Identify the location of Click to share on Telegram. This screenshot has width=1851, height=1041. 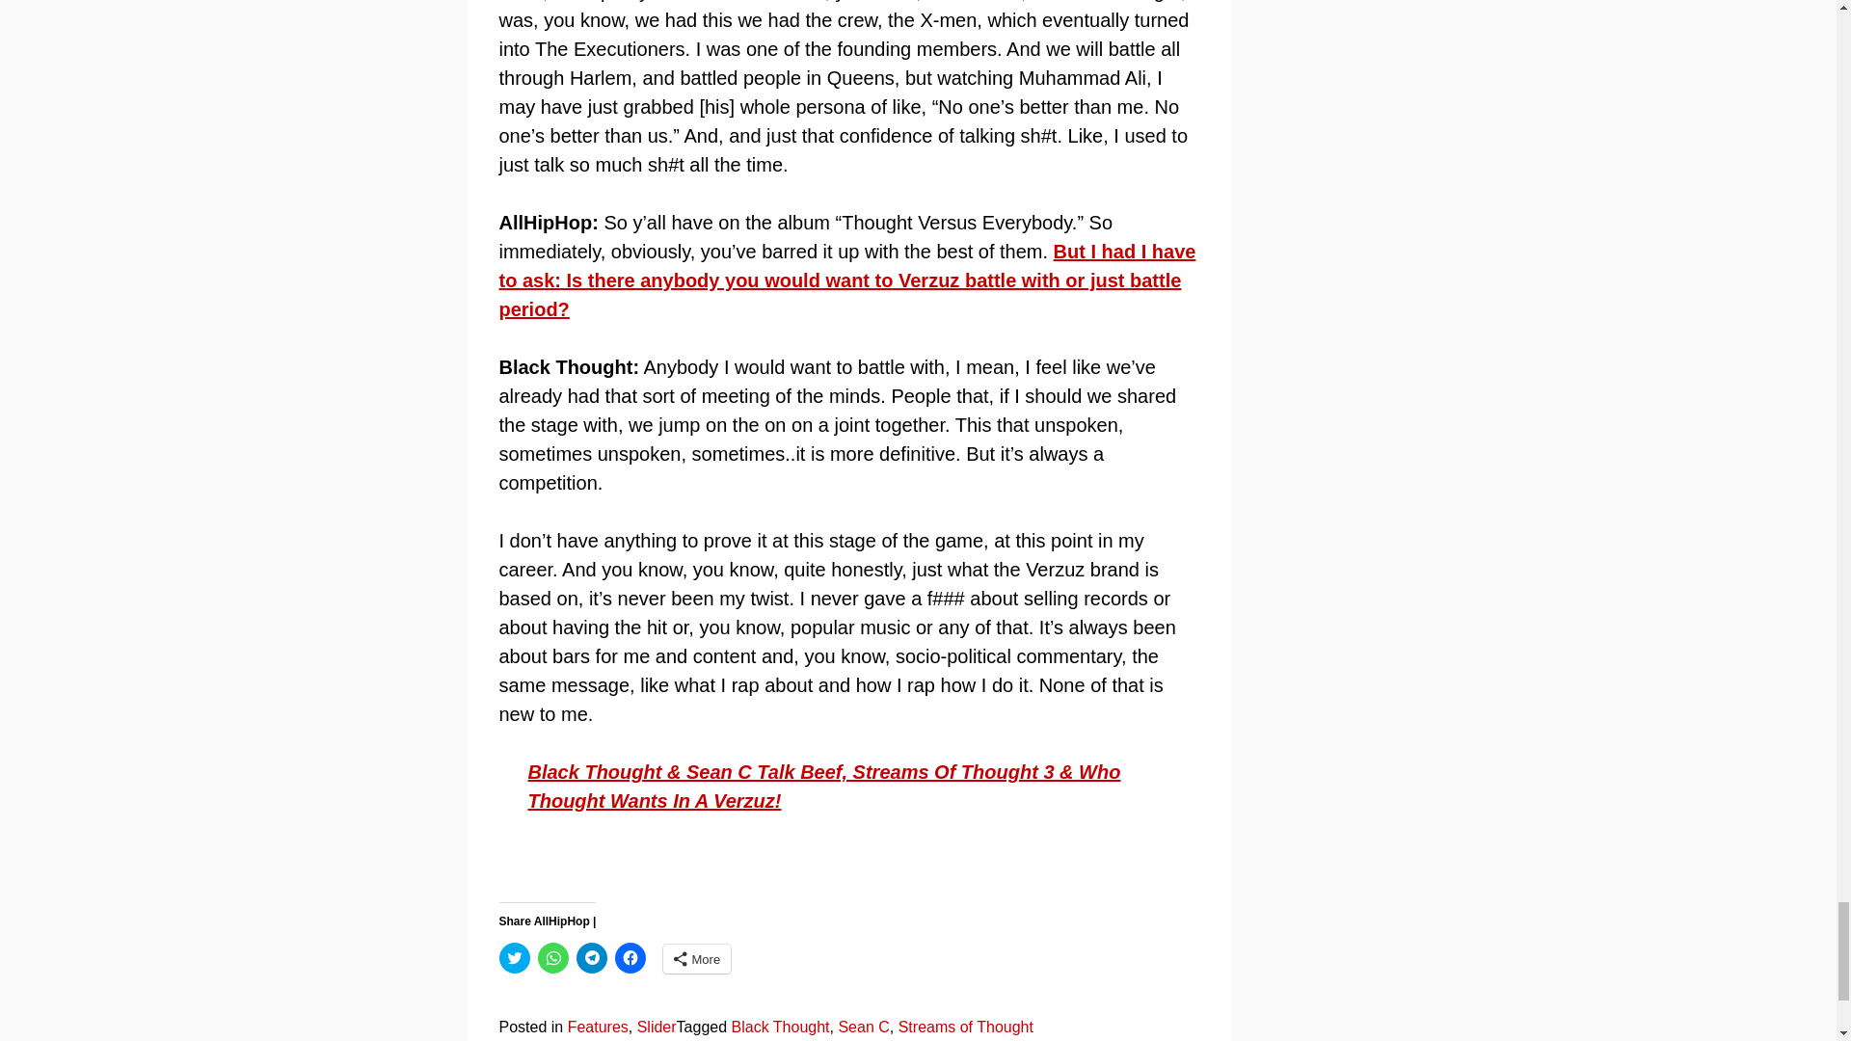
(591, 958).